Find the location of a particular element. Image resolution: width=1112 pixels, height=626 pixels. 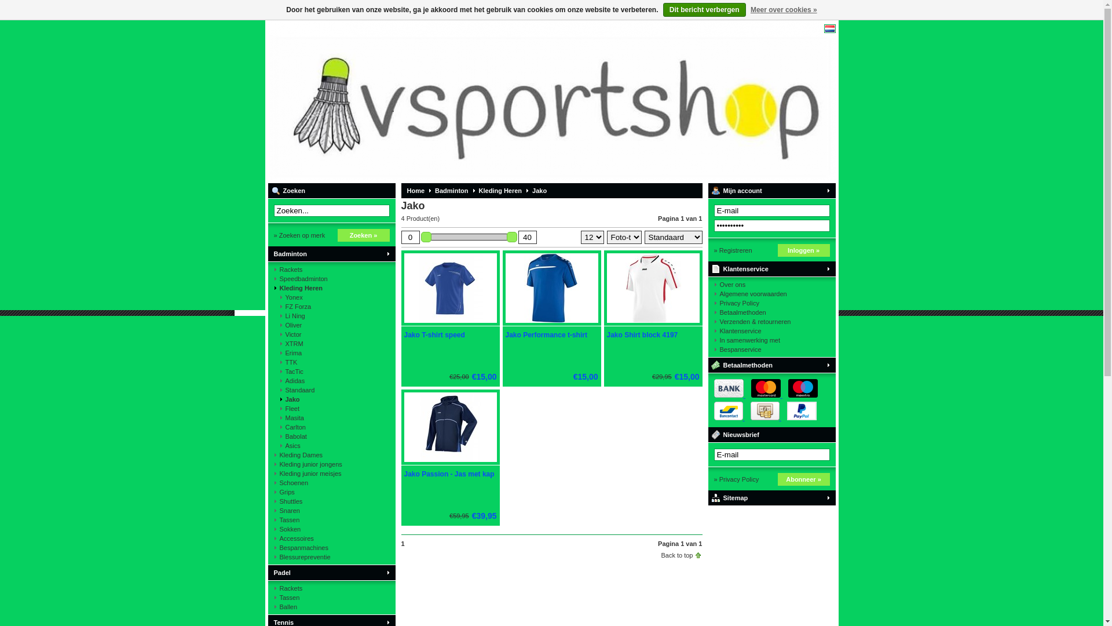

Ballen is located at coordinates (331, 607).